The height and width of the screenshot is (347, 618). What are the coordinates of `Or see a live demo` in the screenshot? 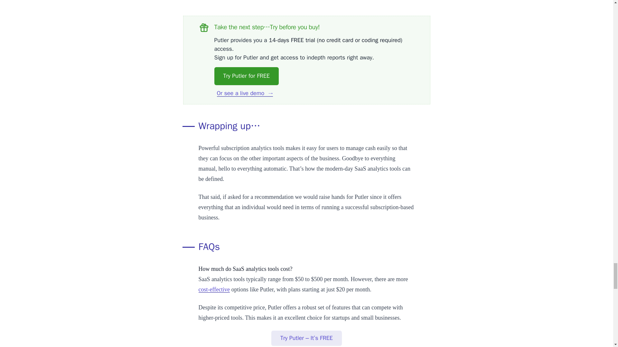 It's located at (245, 93).